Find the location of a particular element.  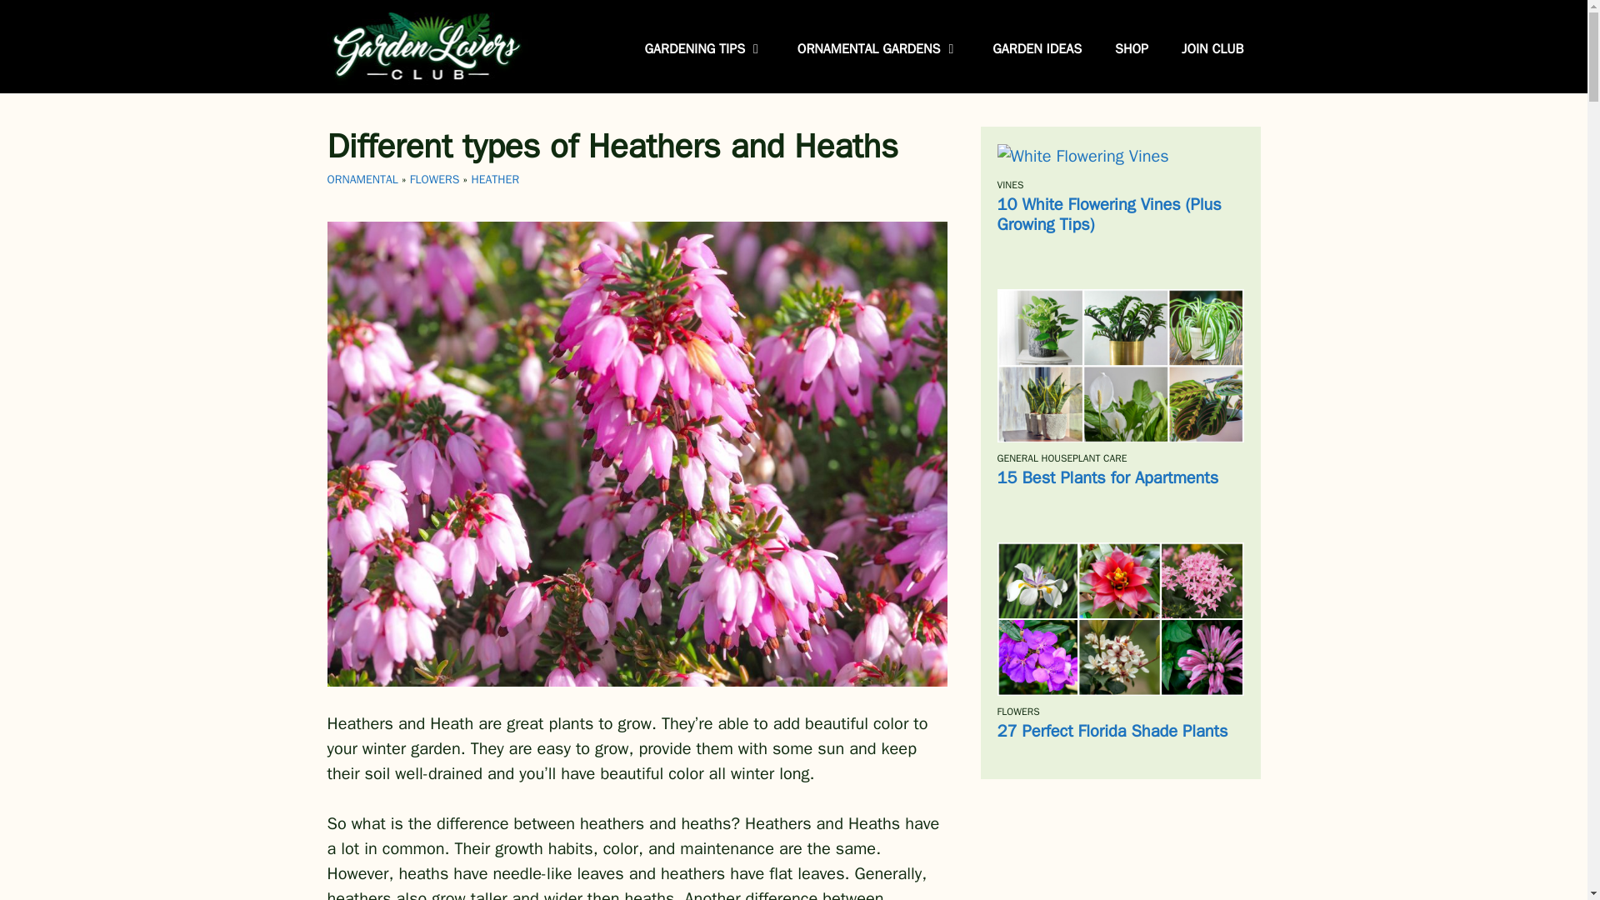

JOIN CLUB is located at coordinates (1212, 48).